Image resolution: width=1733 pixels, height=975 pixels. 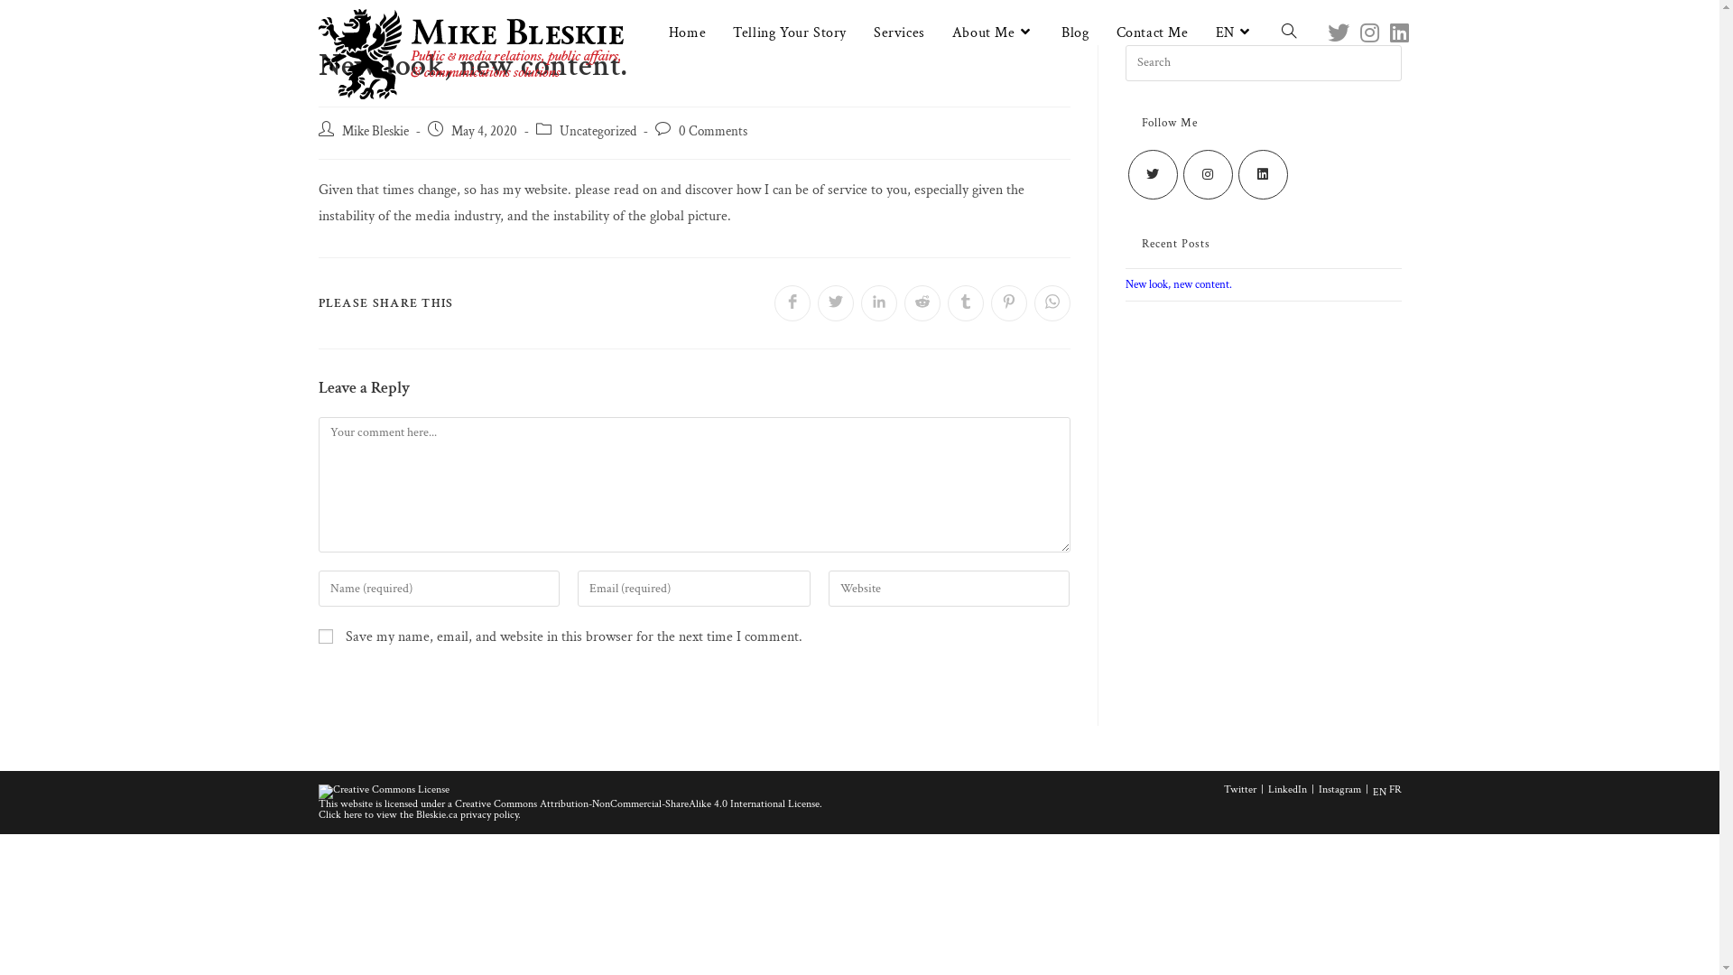 What do you see at coordinates (1287, 789) in the screenshot?
I see `LinkedIn` at bounding box center [1287, 789].